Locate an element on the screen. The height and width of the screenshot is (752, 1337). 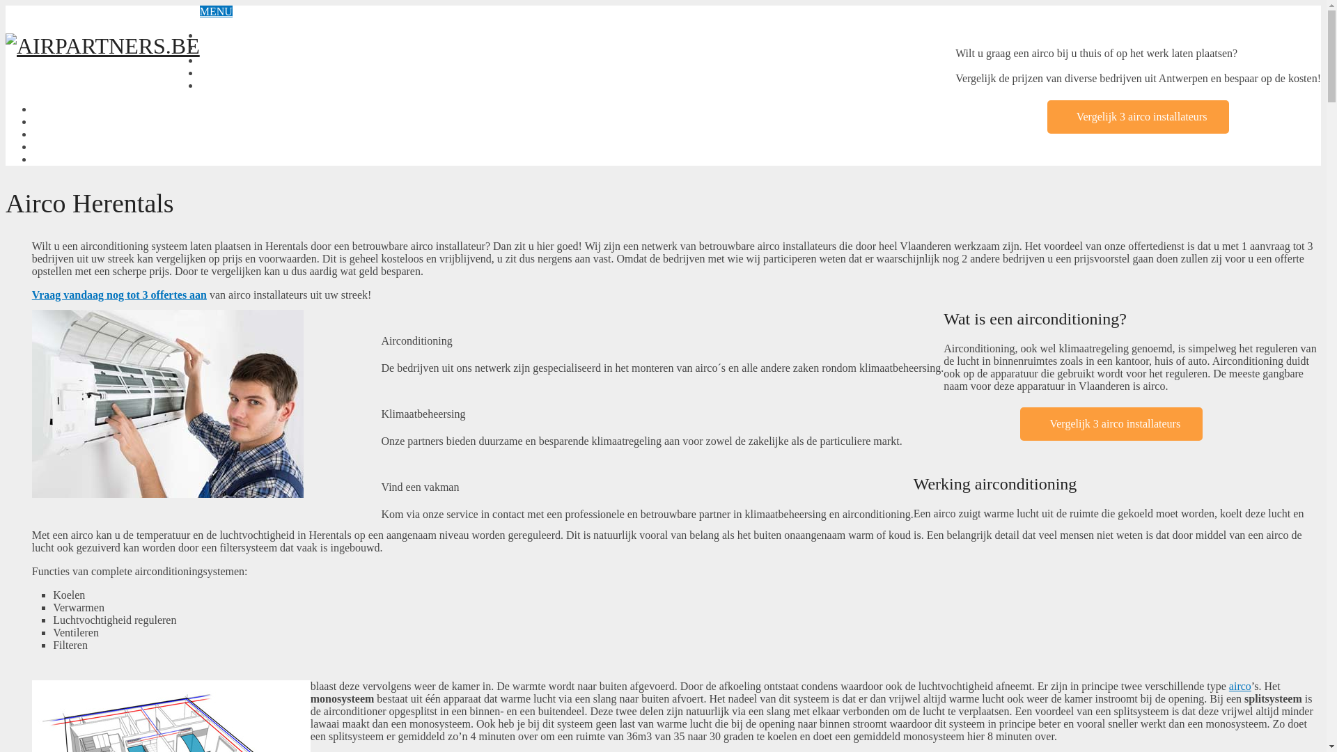
Vergelijk 3 airco installateurs is located at coordinates (1111, 424).